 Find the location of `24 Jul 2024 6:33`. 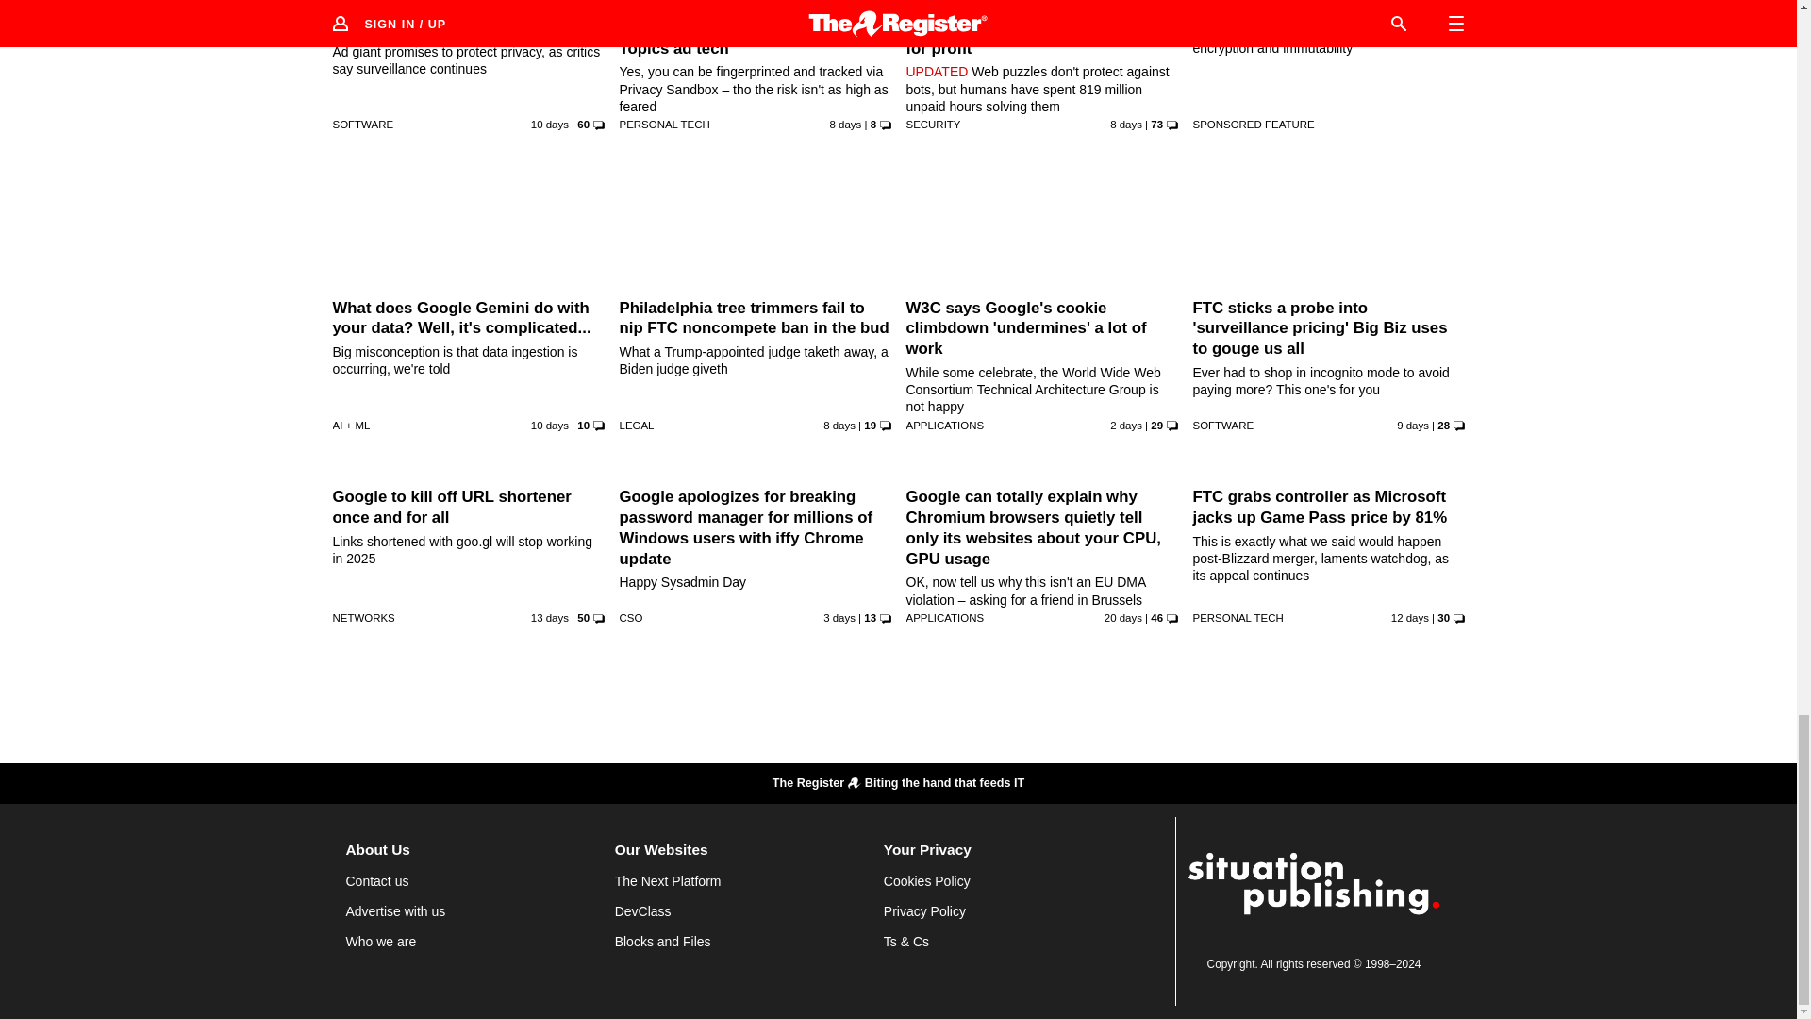

24 Jul 2024 6:33 is located at coordinates (1126, 125).